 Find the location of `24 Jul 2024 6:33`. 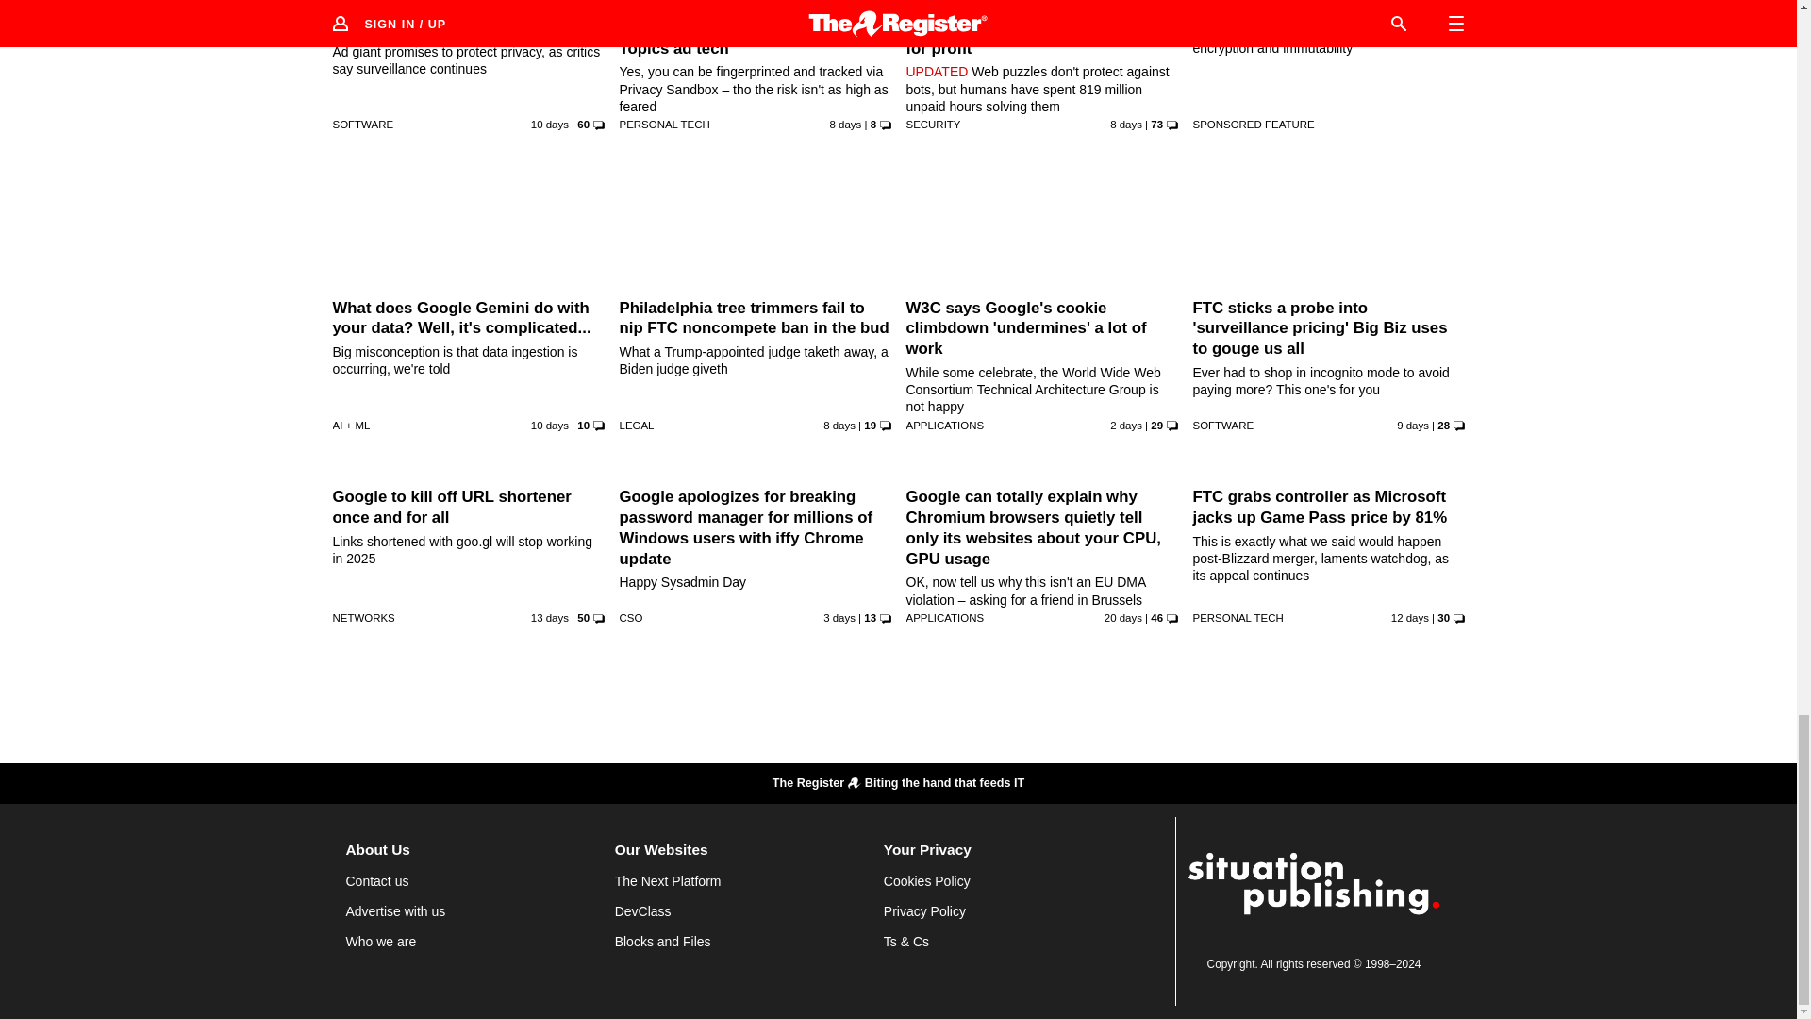

24 Jul 2024 6:33 is located at coordinates (1126, 125).